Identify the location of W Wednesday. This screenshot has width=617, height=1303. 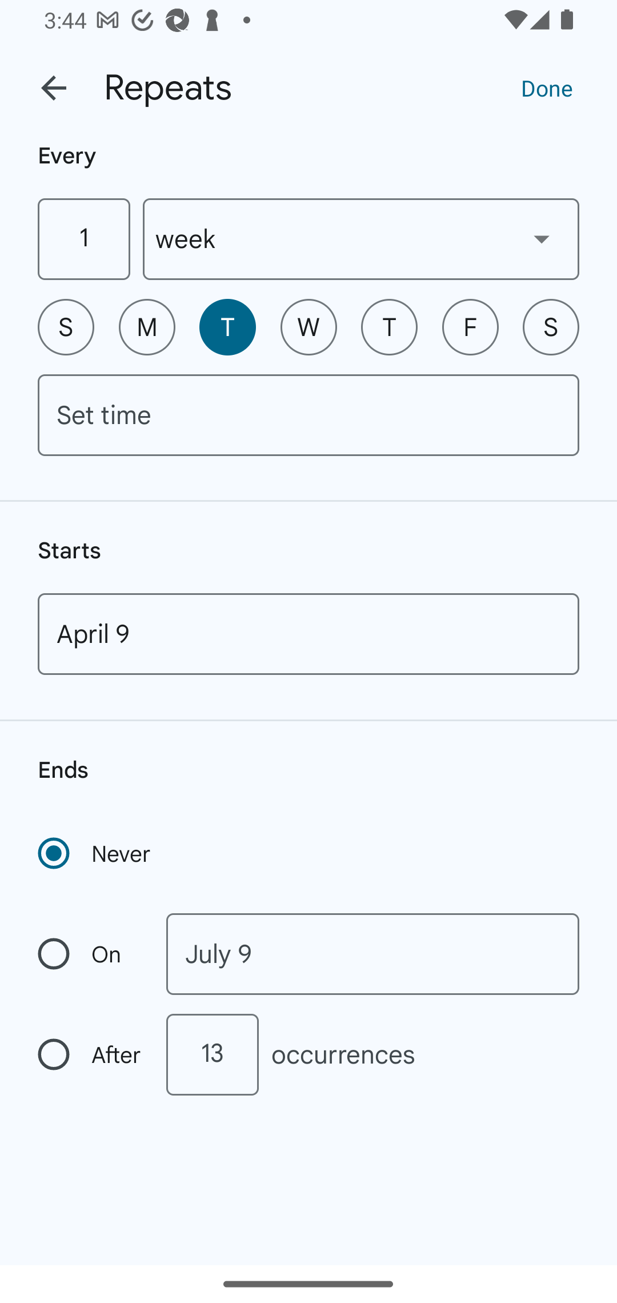
(308, 327).